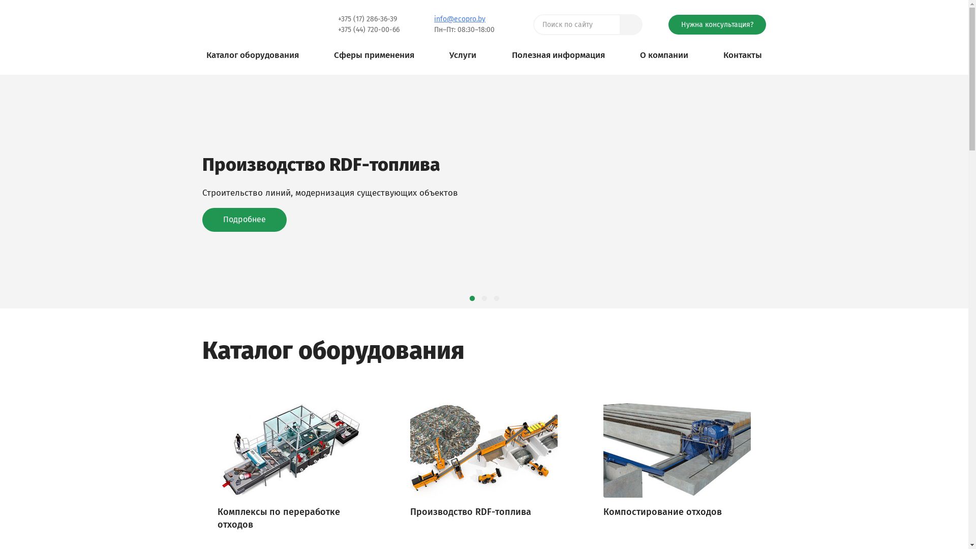 The image size is (976, 549). What do you see at coordinates (496, 299) in the screenshot?
I see `3` at bounding box center [496, 299].